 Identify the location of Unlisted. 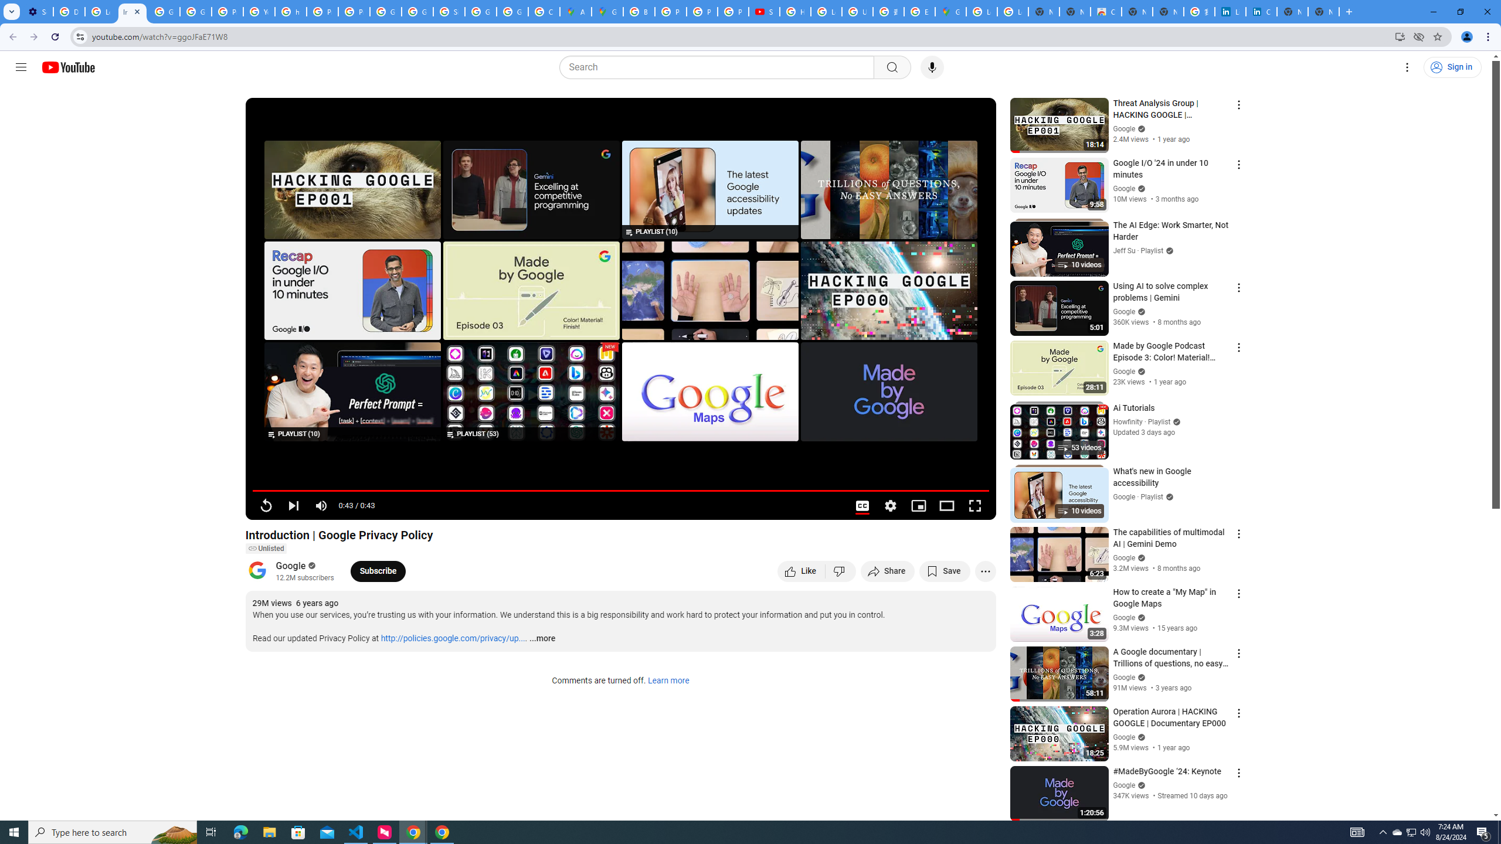
(265, 549).